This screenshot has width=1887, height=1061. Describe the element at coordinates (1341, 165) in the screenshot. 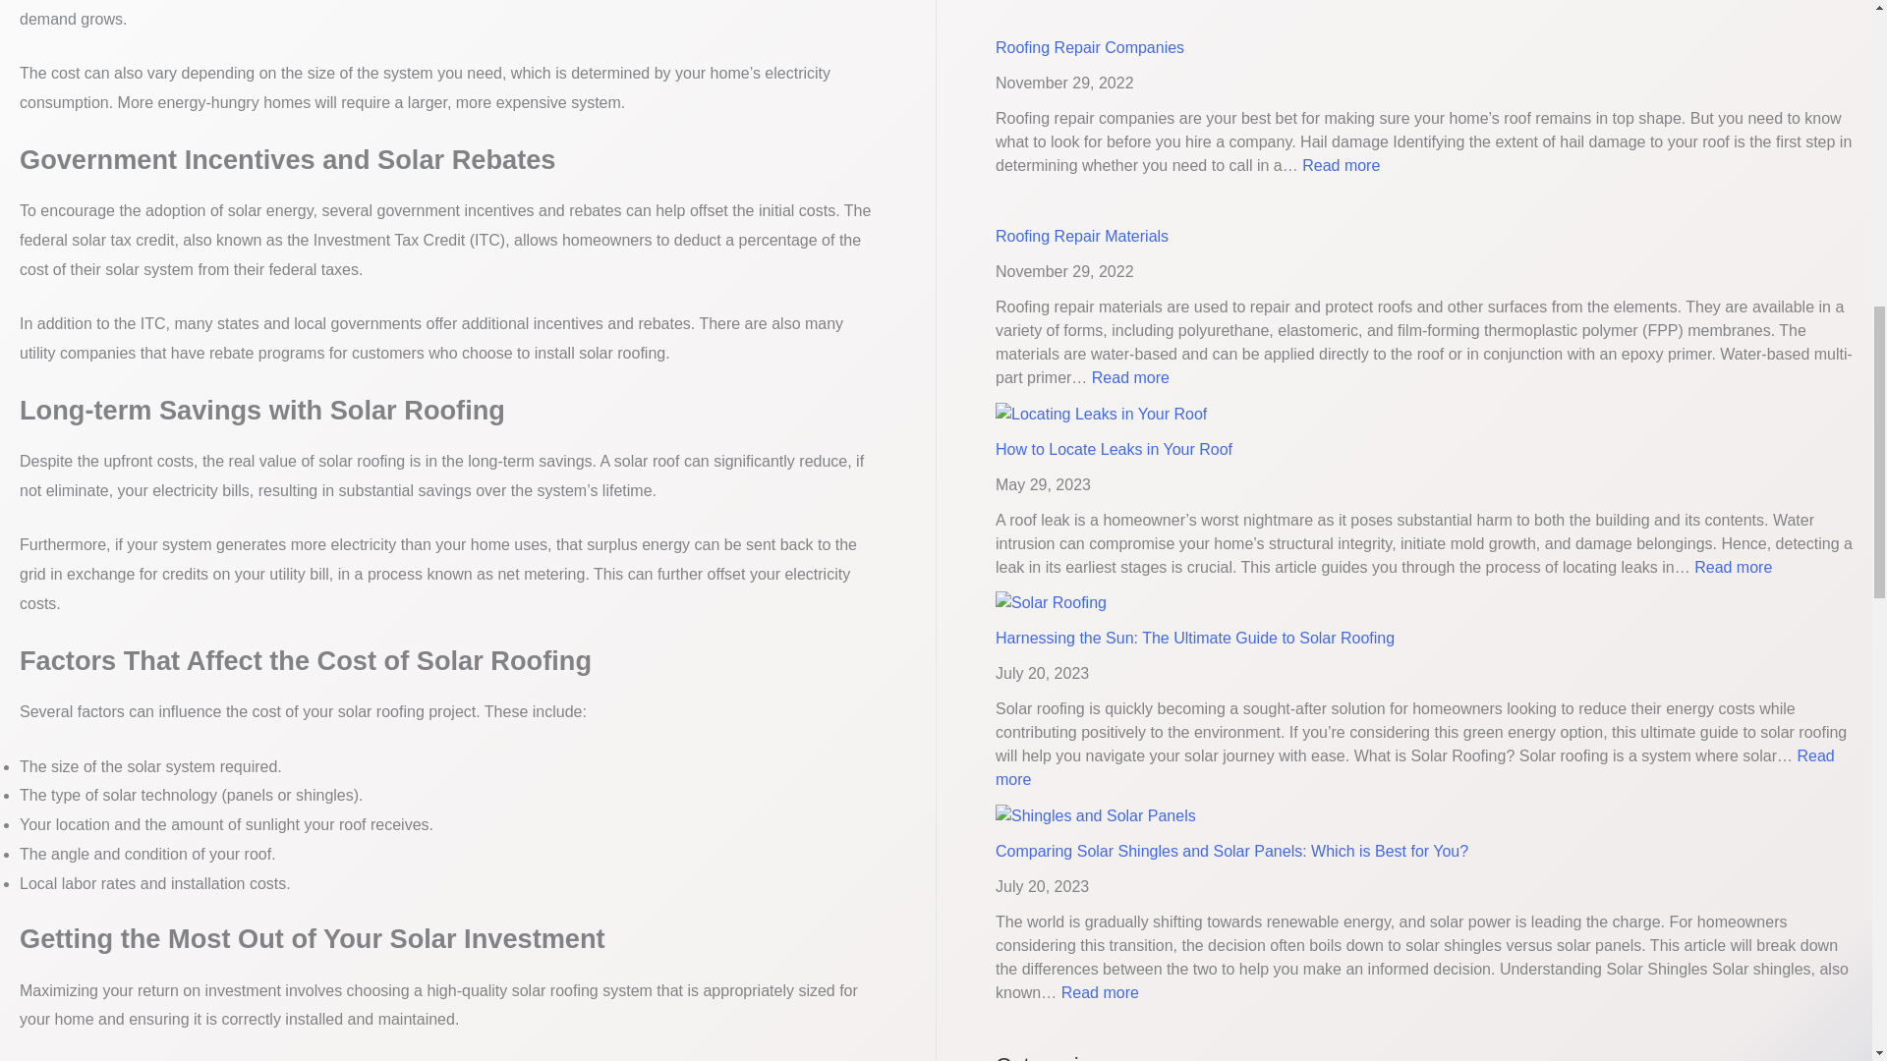

I see `How to Locate Leaks in Your Roof` at that location.